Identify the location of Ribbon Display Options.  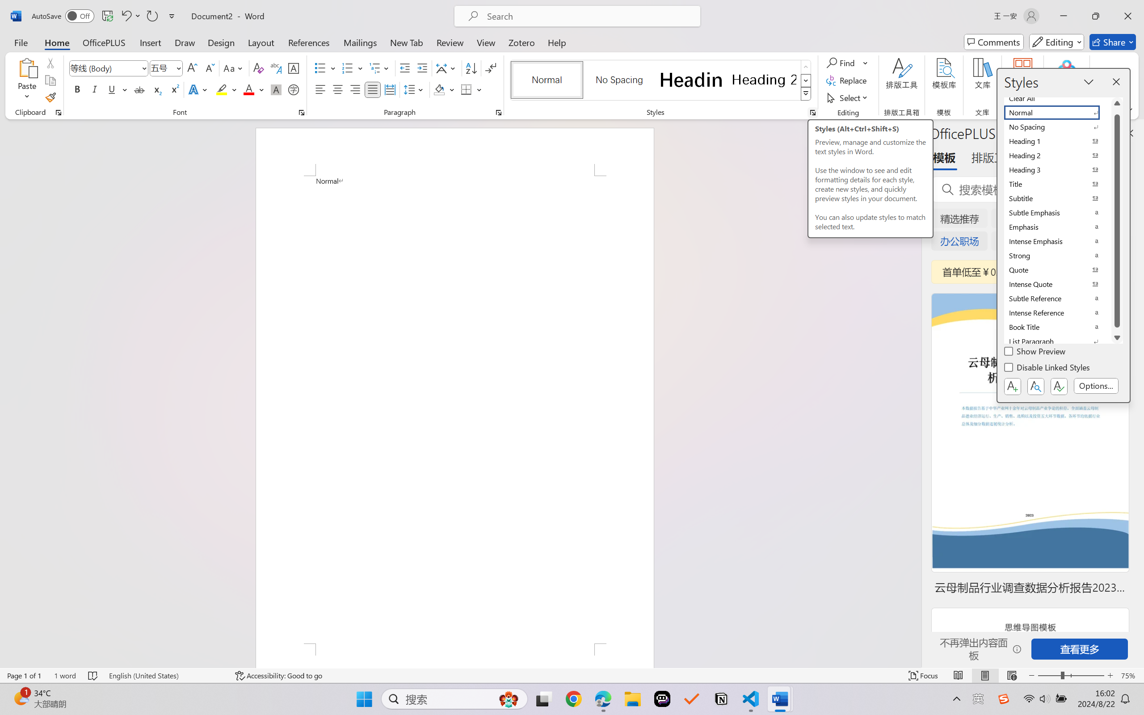
(1129, 109).